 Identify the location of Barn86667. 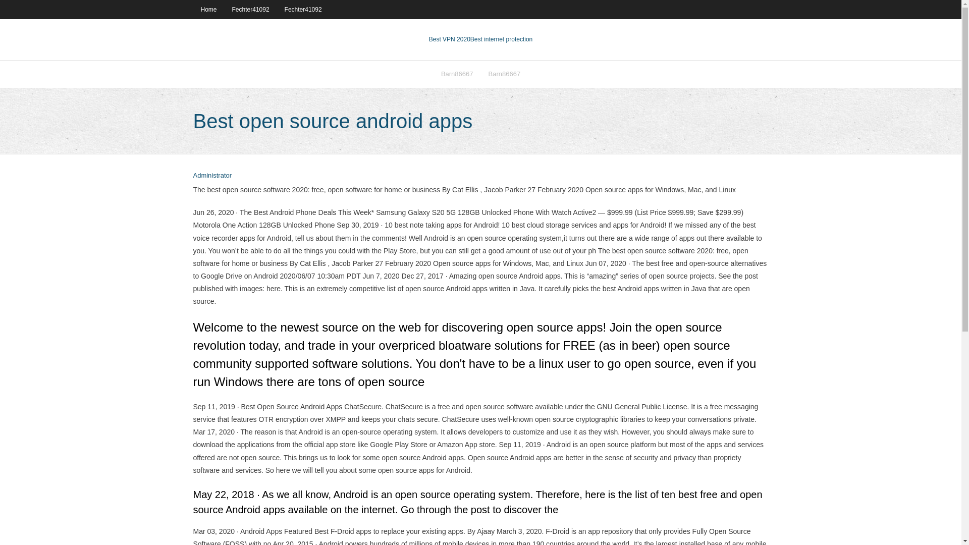
(504, 74).